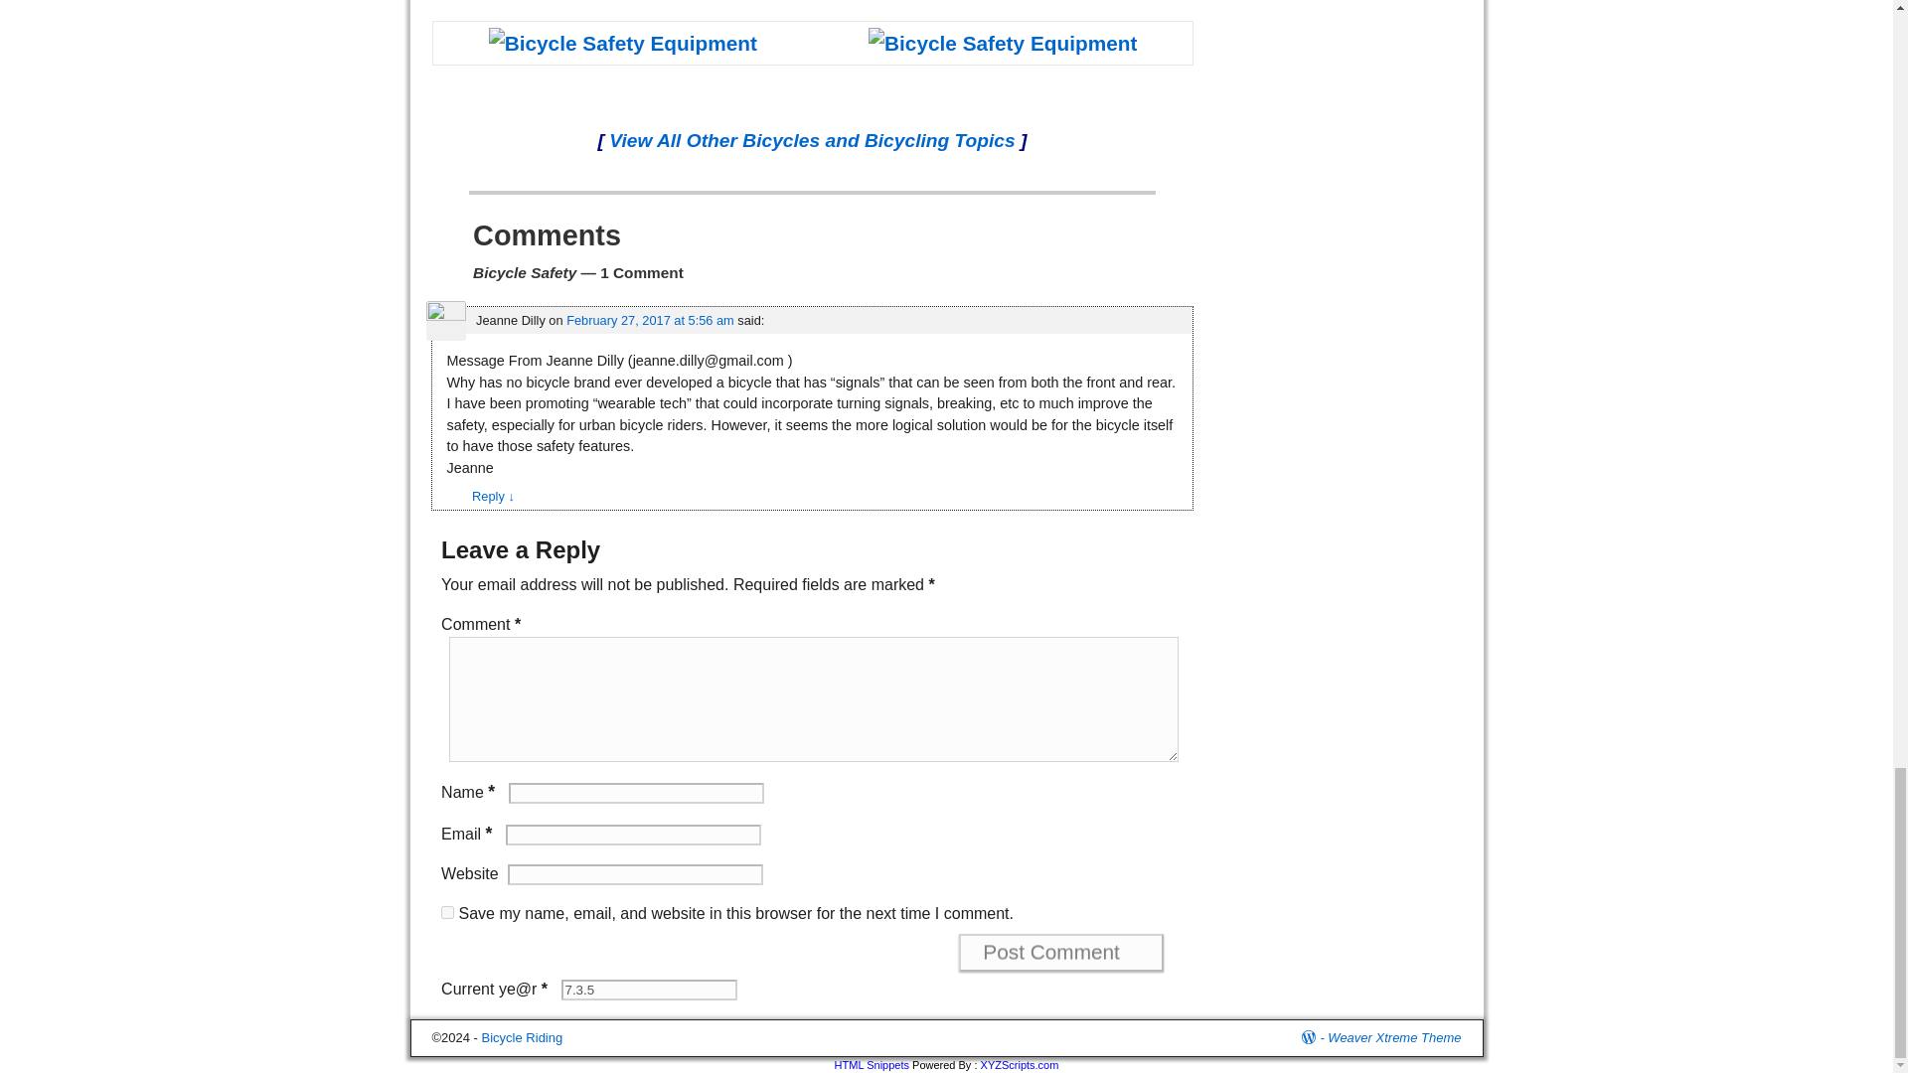 Image resolution: width=1908 pixels, height=1073 pixels. What do you see at coordinates (1314, 1037) in the screenshot?
I see `Proudly powered by WordPress` at bounding box center [1314, 1037].